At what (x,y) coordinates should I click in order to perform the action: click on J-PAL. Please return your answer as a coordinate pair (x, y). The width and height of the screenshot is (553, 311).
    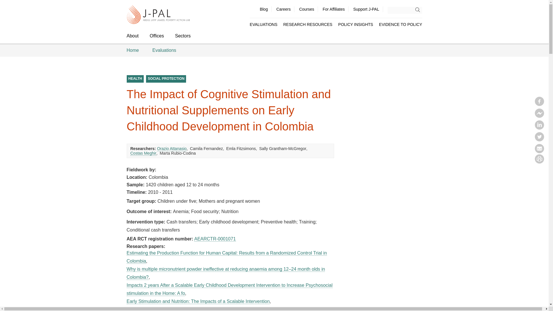
    Looking at the image, I should click on (158, 15).